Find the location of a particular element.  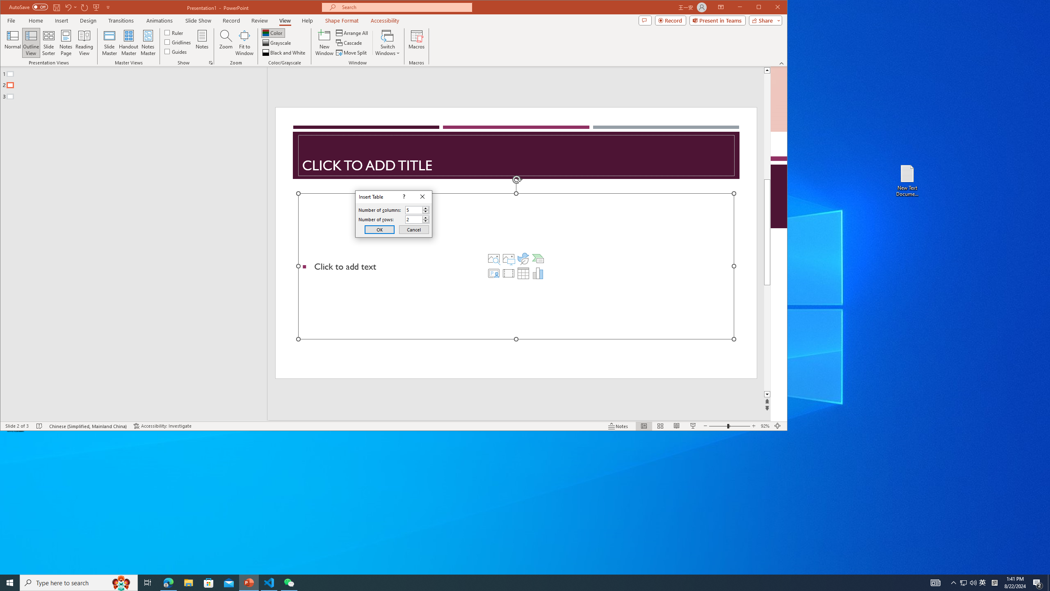

Zoom 92% is located at coordinates (765, 426).